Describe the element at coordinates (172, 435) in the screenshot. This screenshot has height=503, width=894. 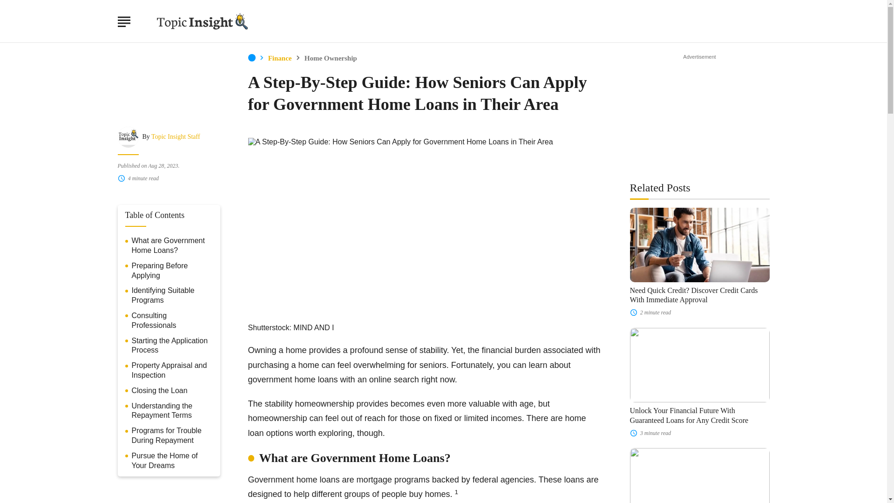
I see `Programs for Trouble During Repayment` at that location.